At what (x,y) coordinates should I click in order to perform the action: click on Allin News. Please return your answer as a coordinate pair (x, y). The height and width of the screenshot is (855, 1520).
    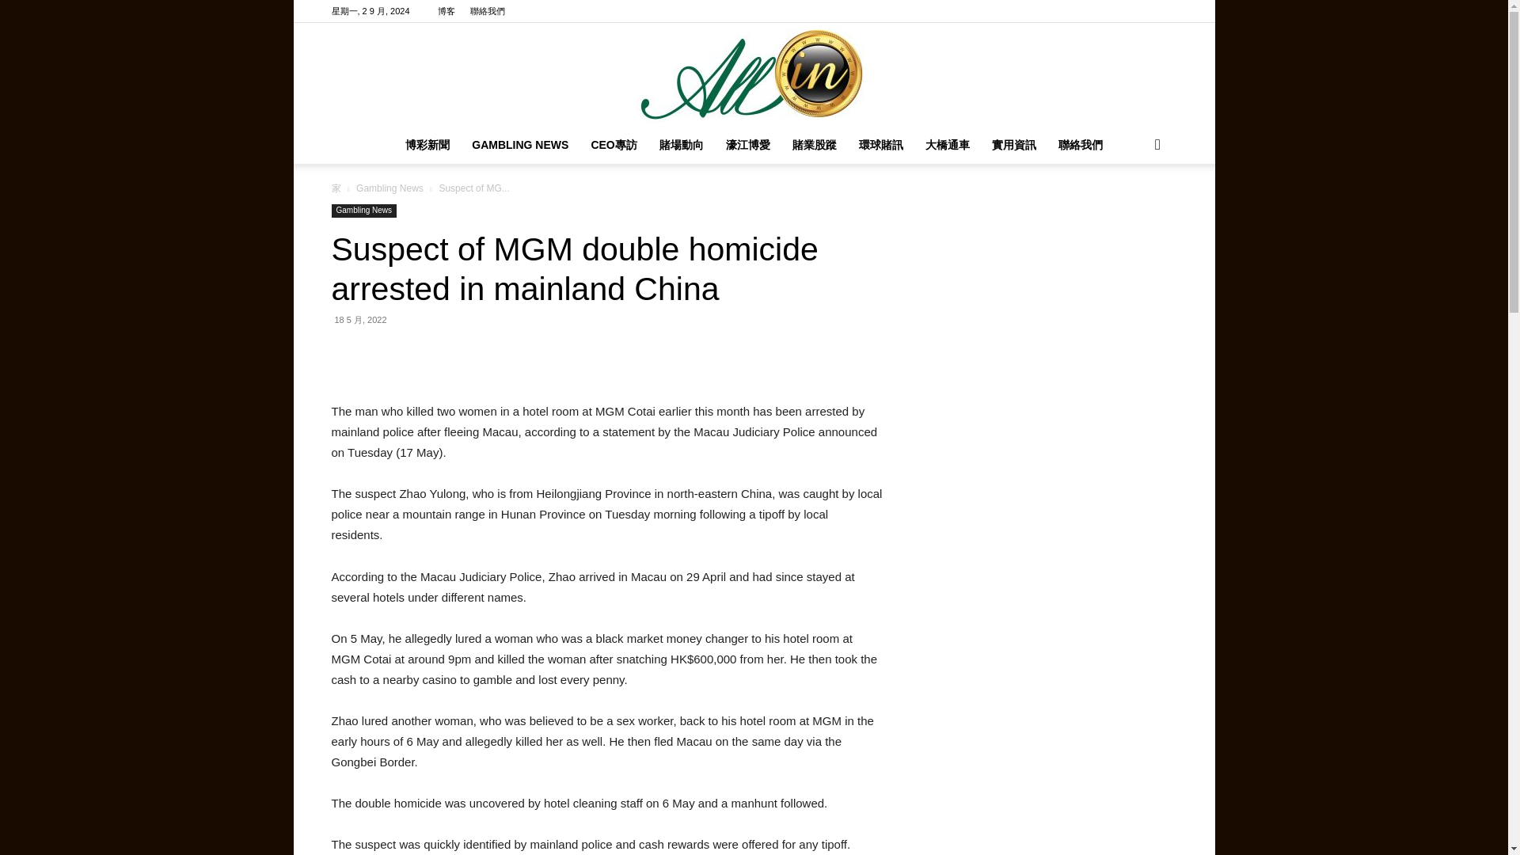
    Looking at the image, I should click on (754, 74).